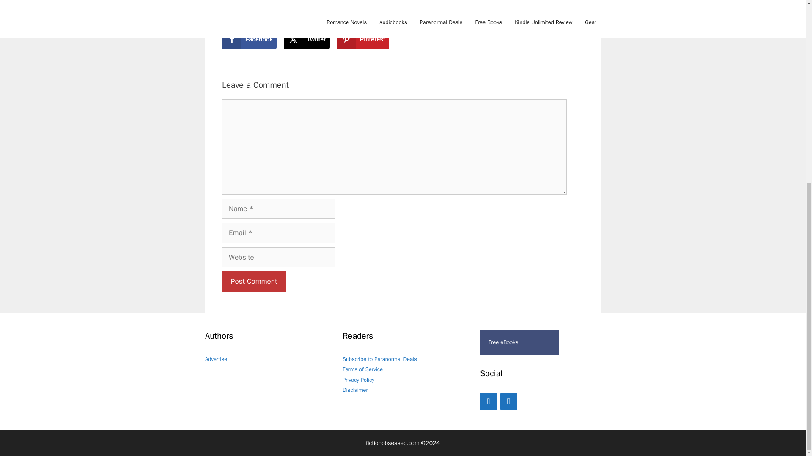 This screenshot has height=456, width=812. I want to click on Post Comment, so click(254, 281).